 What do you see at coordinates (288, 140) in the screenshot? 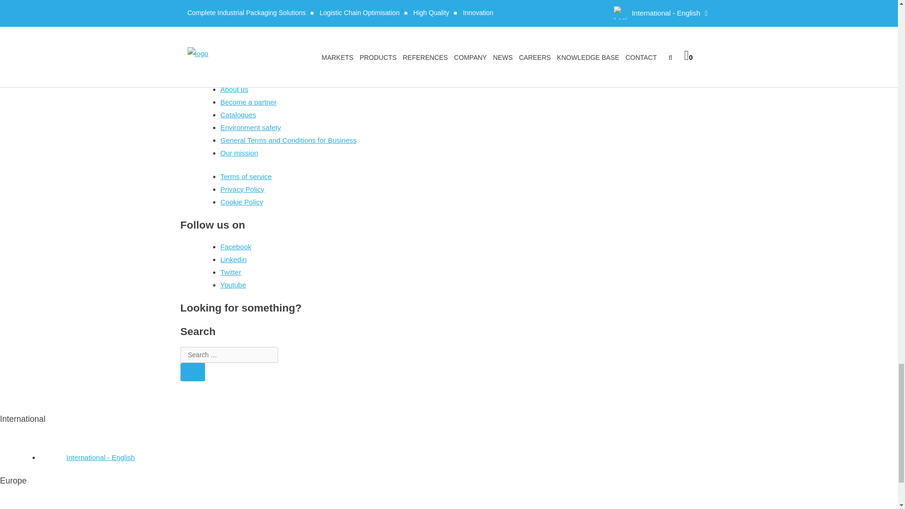
I see `General Terms and Conditions for Business` at bounding box center [288, 140].